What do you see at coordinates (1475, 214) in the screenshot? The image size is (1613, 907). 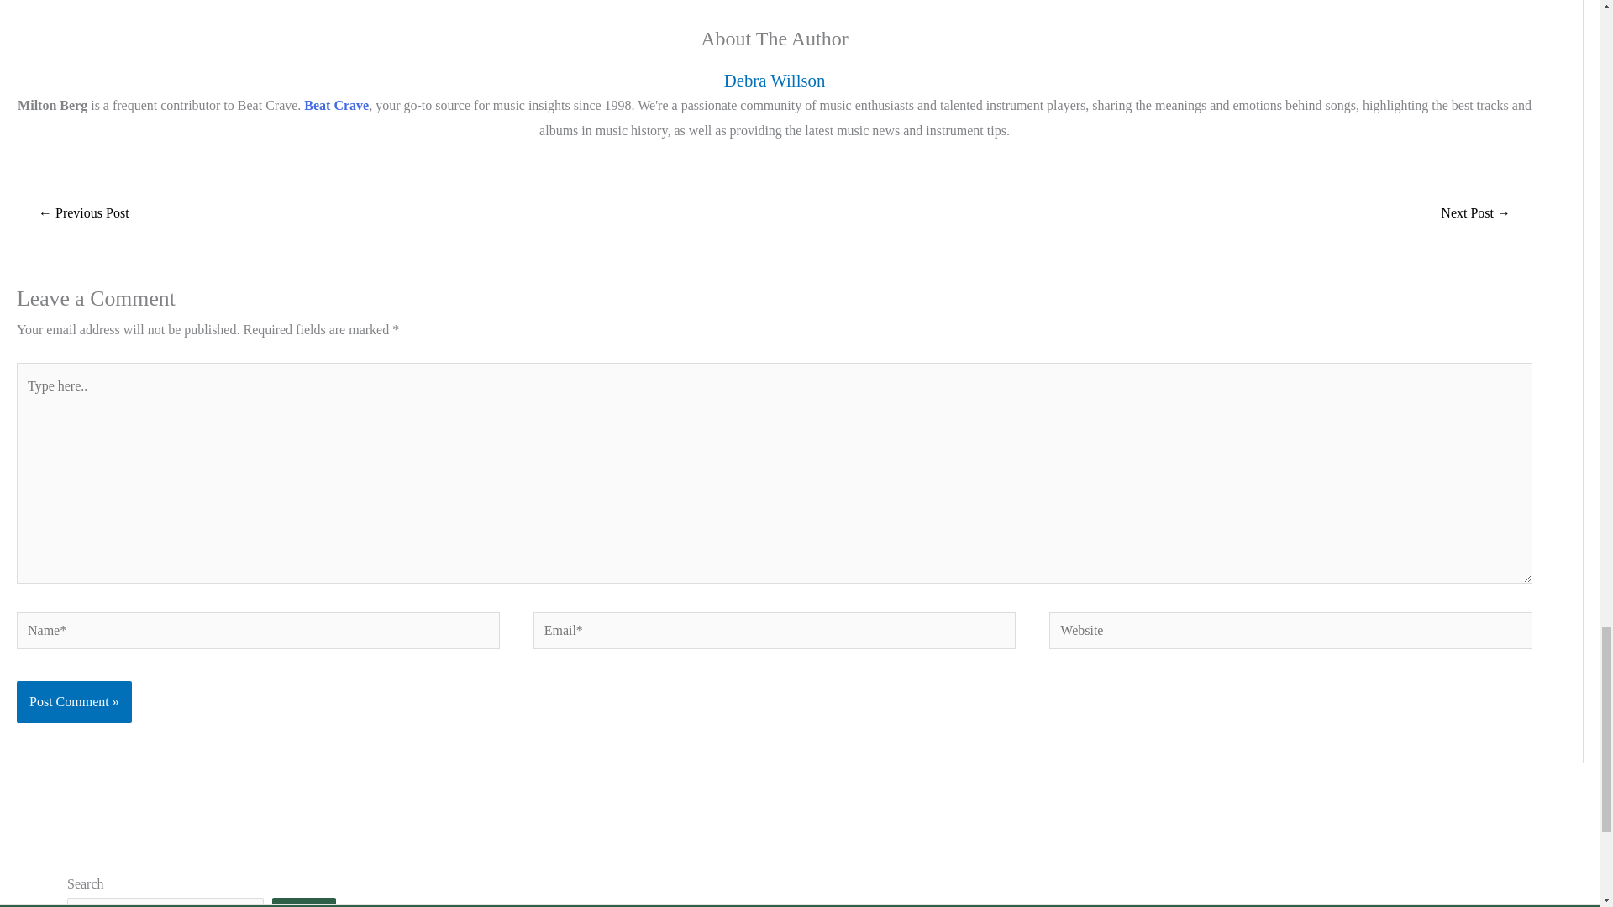 I see `Ozzy Osbourne Facts` at bounding box center [1475, 214].